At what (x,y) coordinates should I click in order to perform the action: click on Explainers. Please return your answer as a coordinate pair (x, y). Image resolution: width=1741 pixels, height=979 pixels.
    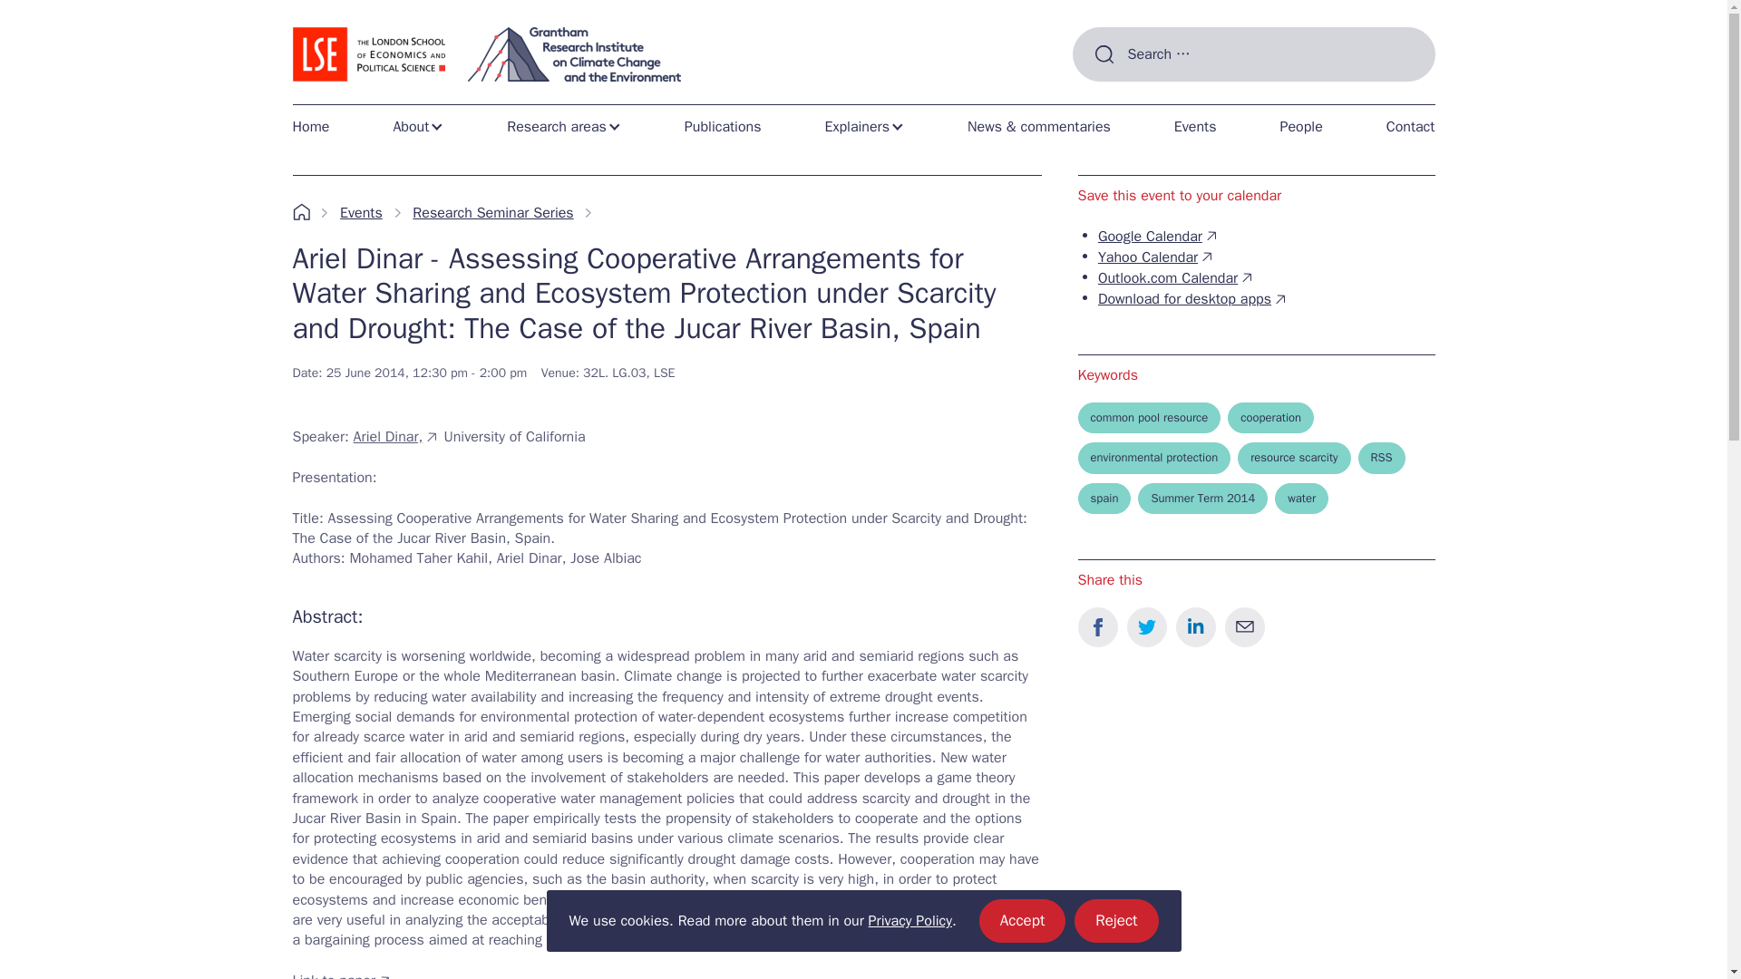
    Looking at the image, I should click on (564, 126).